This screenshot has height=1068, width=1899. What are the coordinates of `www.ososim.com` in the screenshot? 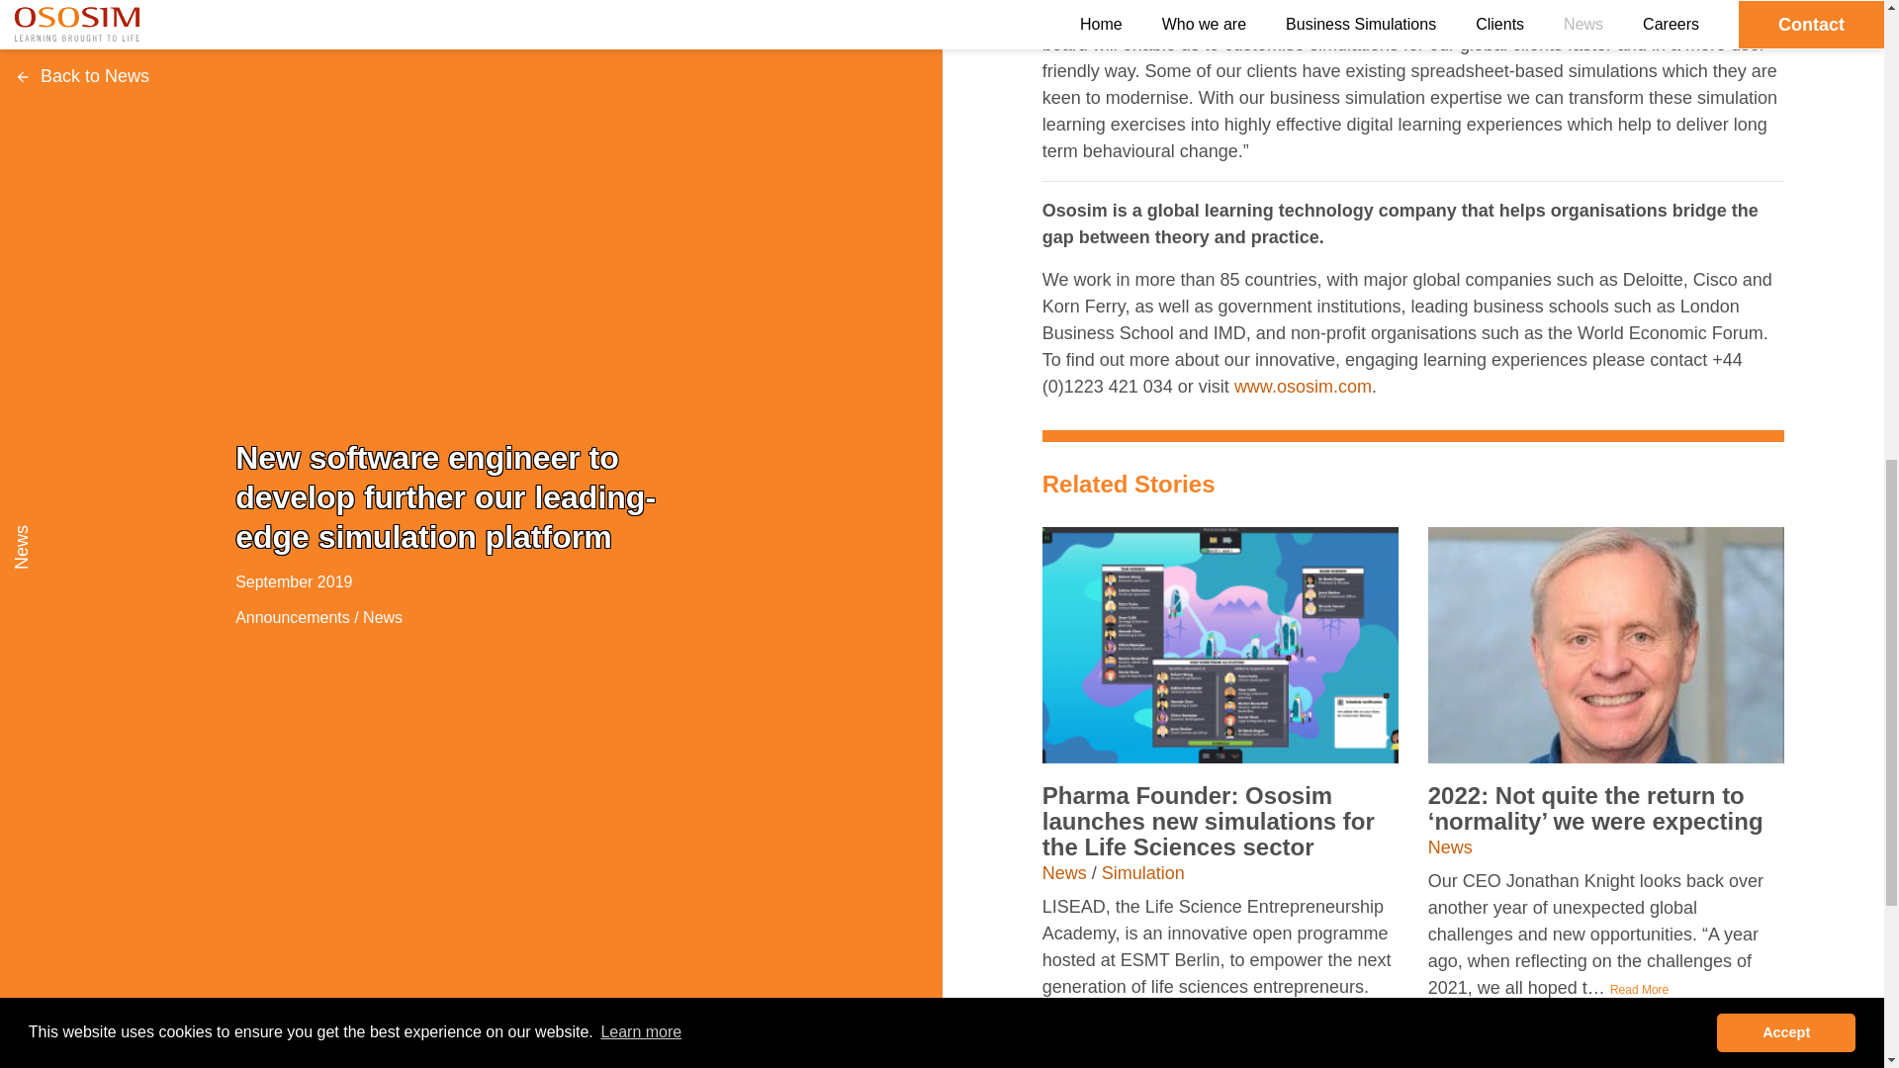 It's located at (1303, 386).